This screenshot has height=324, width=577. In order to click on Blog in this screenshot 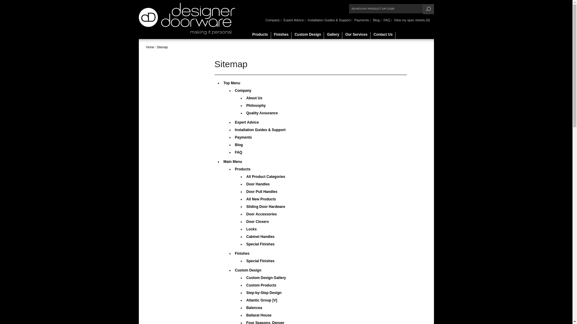, I will do `click(376, 20)`.